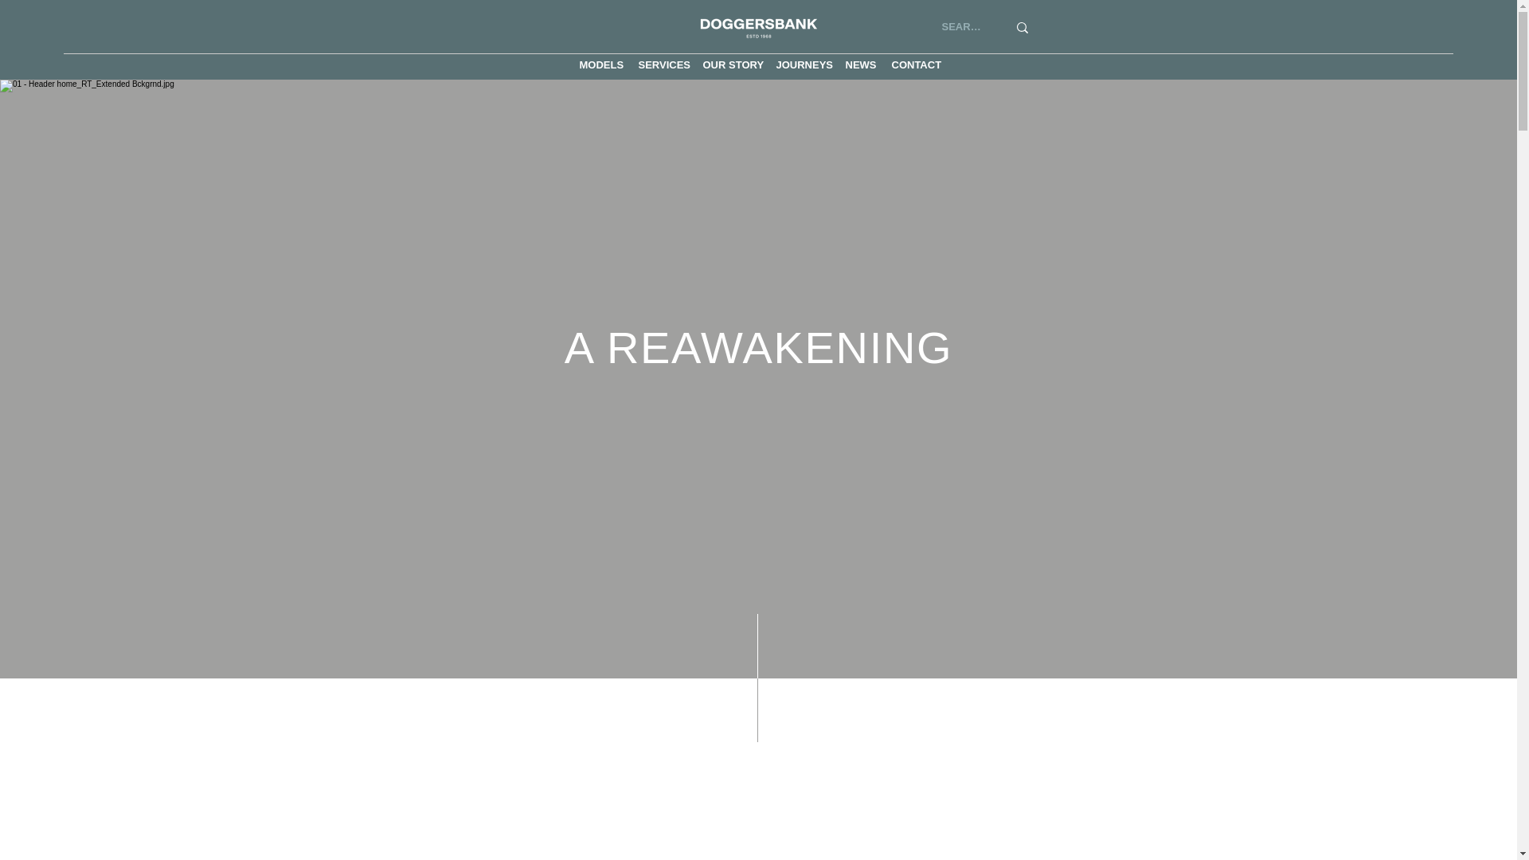  I want to click on JOURNEYS, so click(801, 64).